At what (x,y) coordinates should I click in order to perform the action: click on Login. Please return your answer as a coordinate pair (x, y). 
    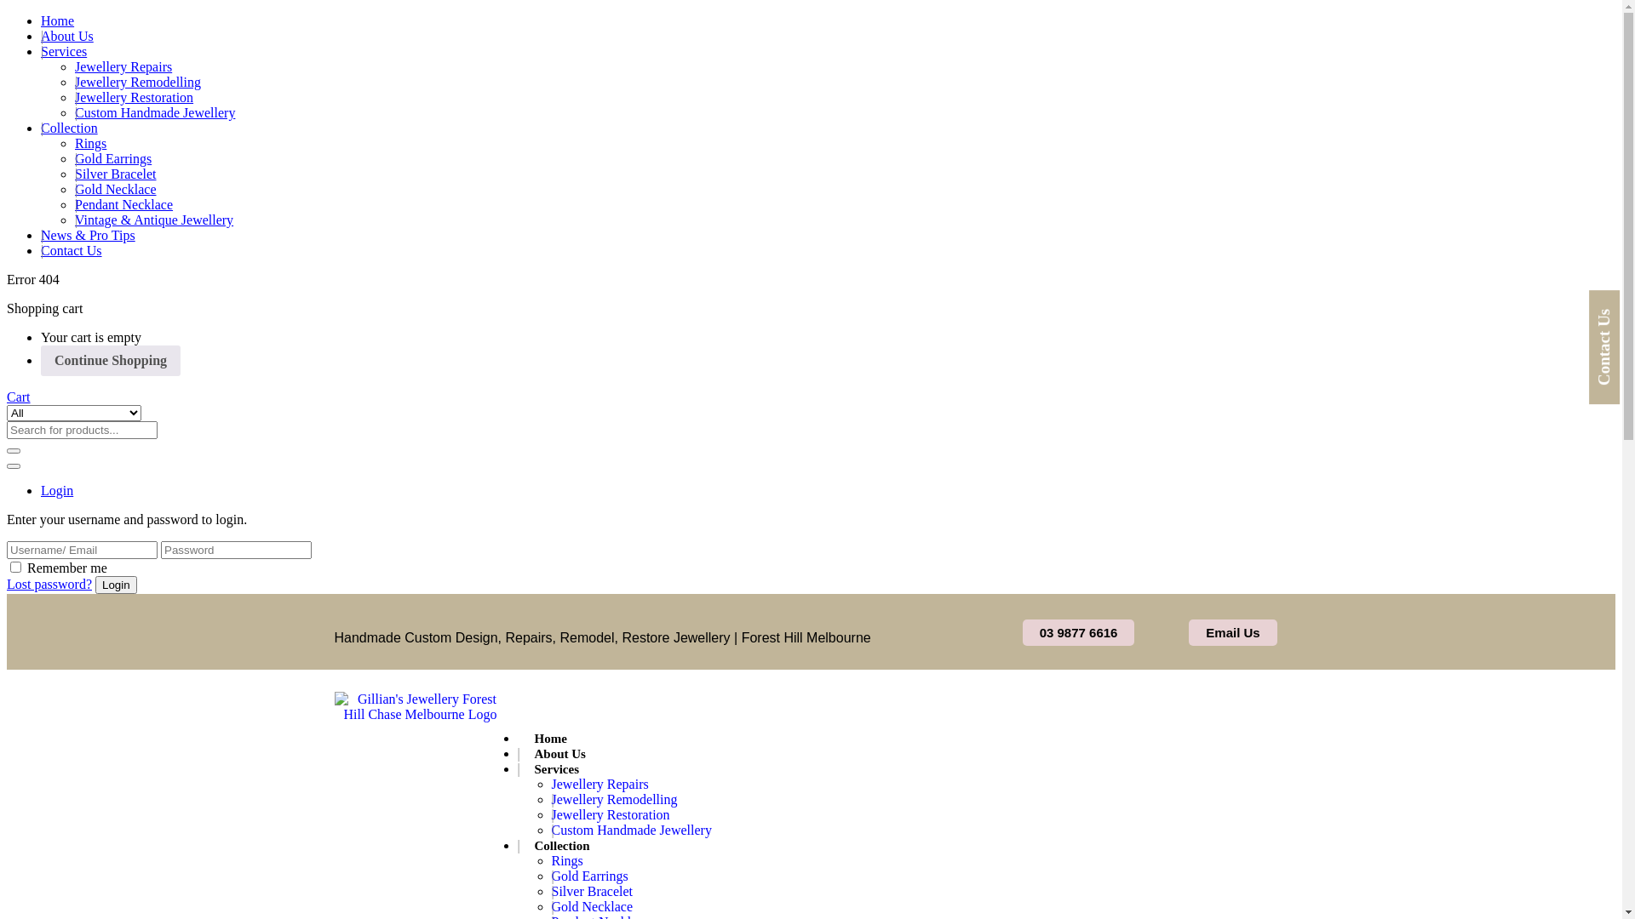
    Looking at the image, I should click on (116, 585).